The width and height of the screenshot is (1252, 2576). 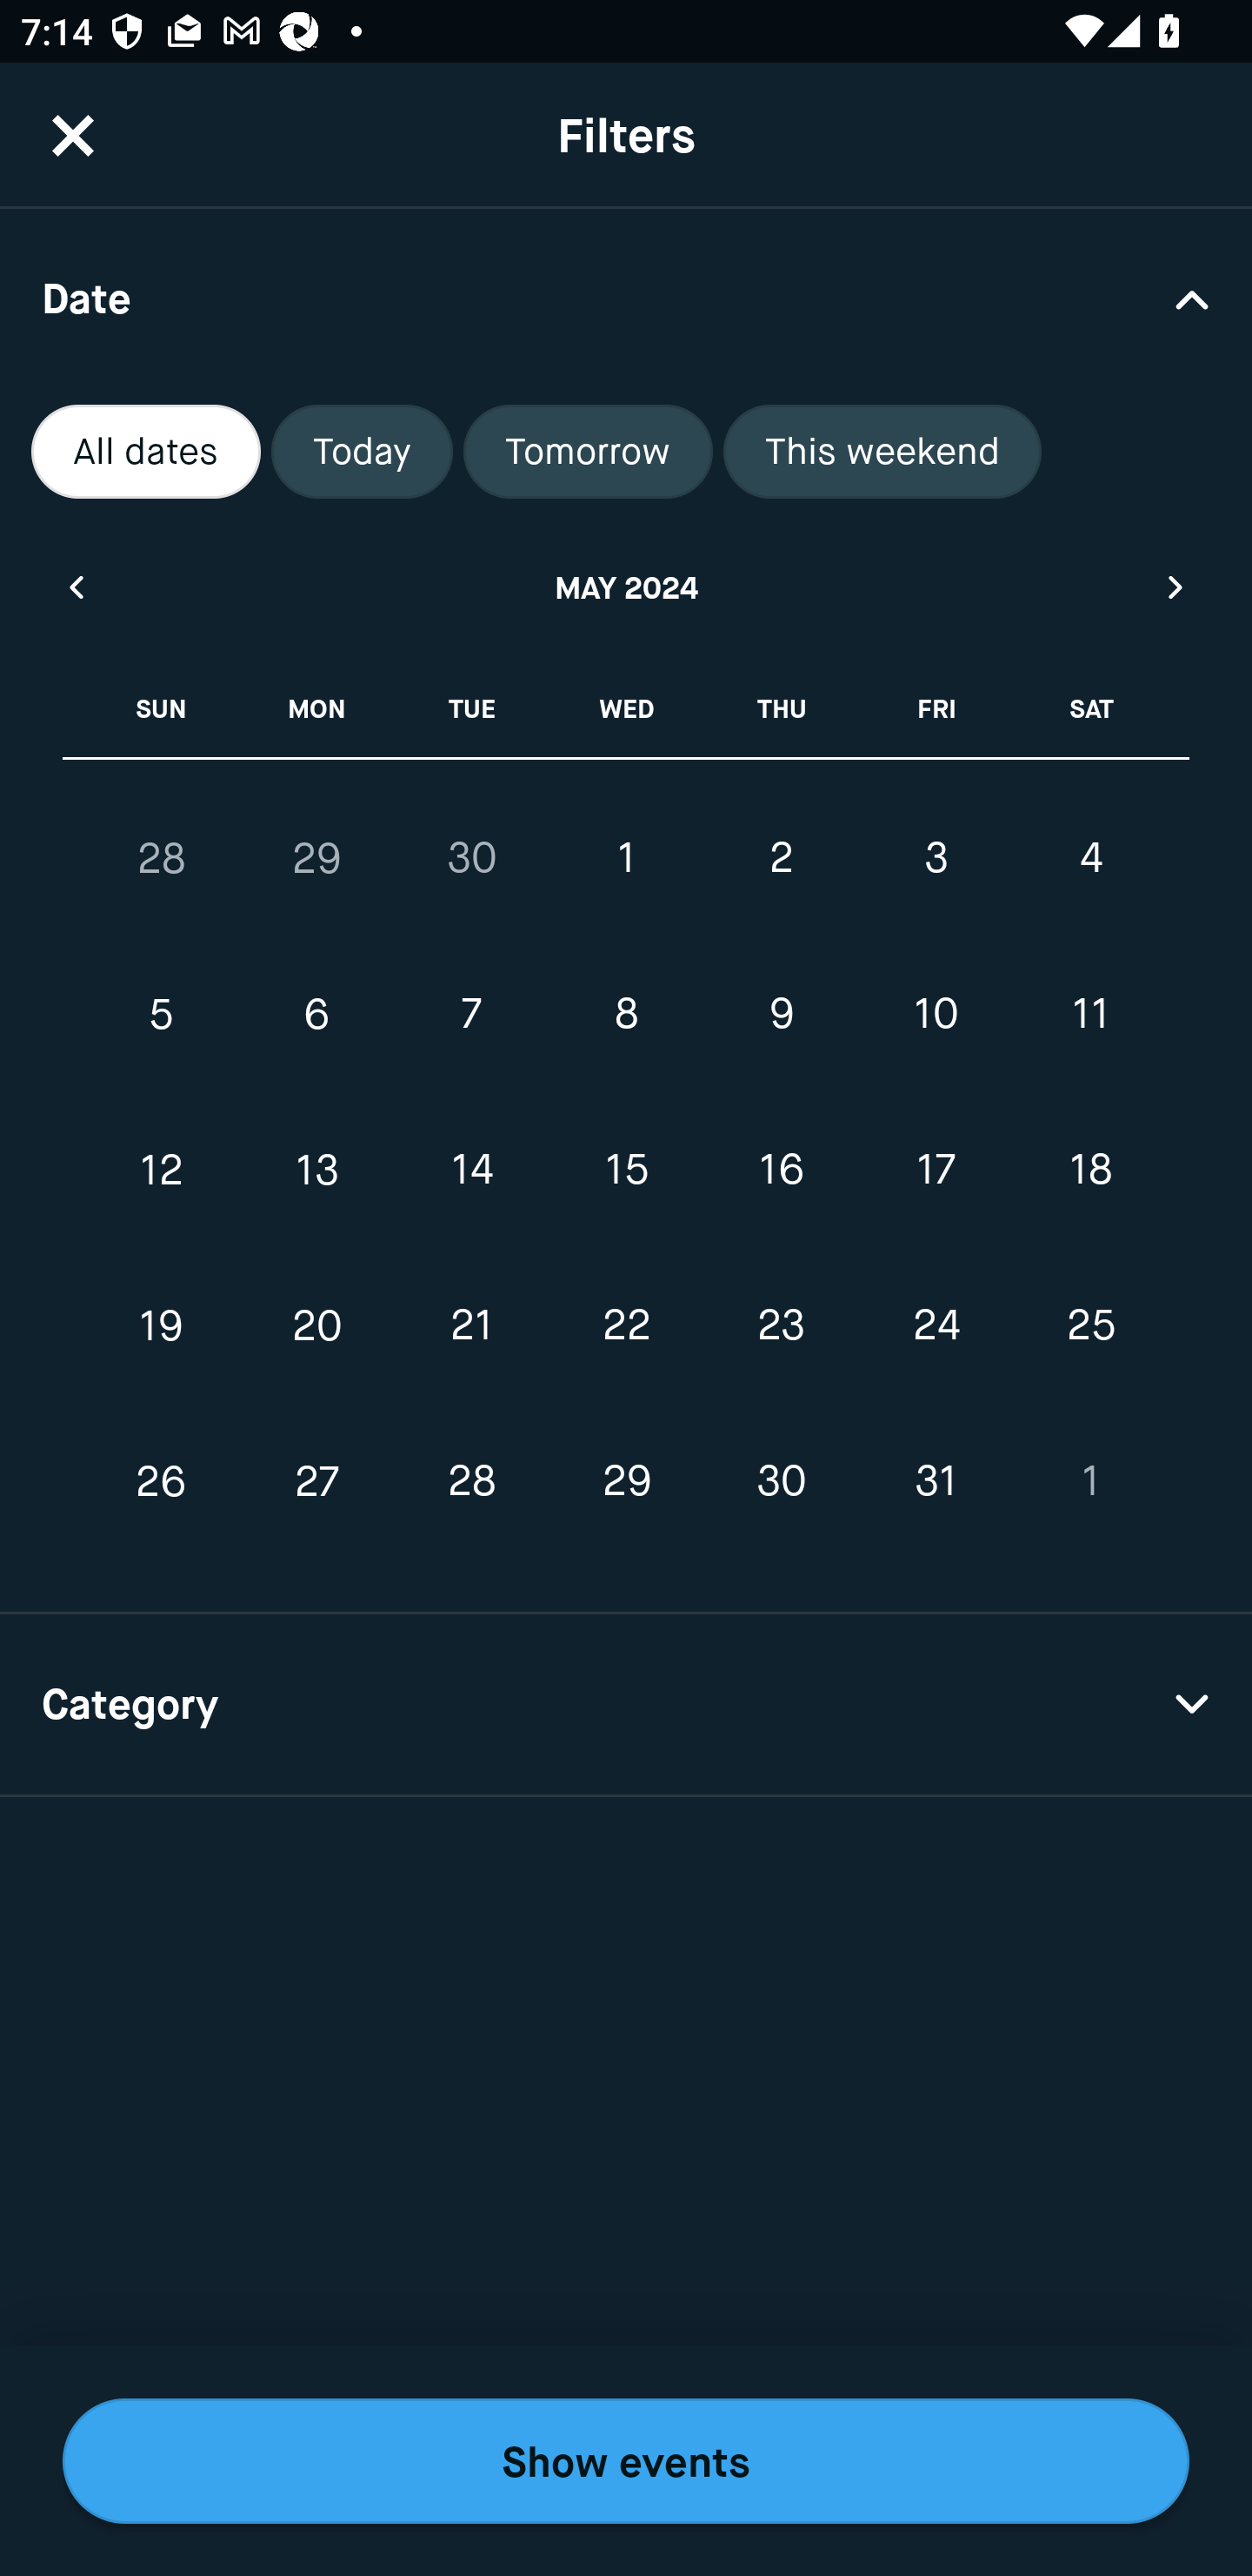 I want to click on 14, so click(x=471, y=1170).